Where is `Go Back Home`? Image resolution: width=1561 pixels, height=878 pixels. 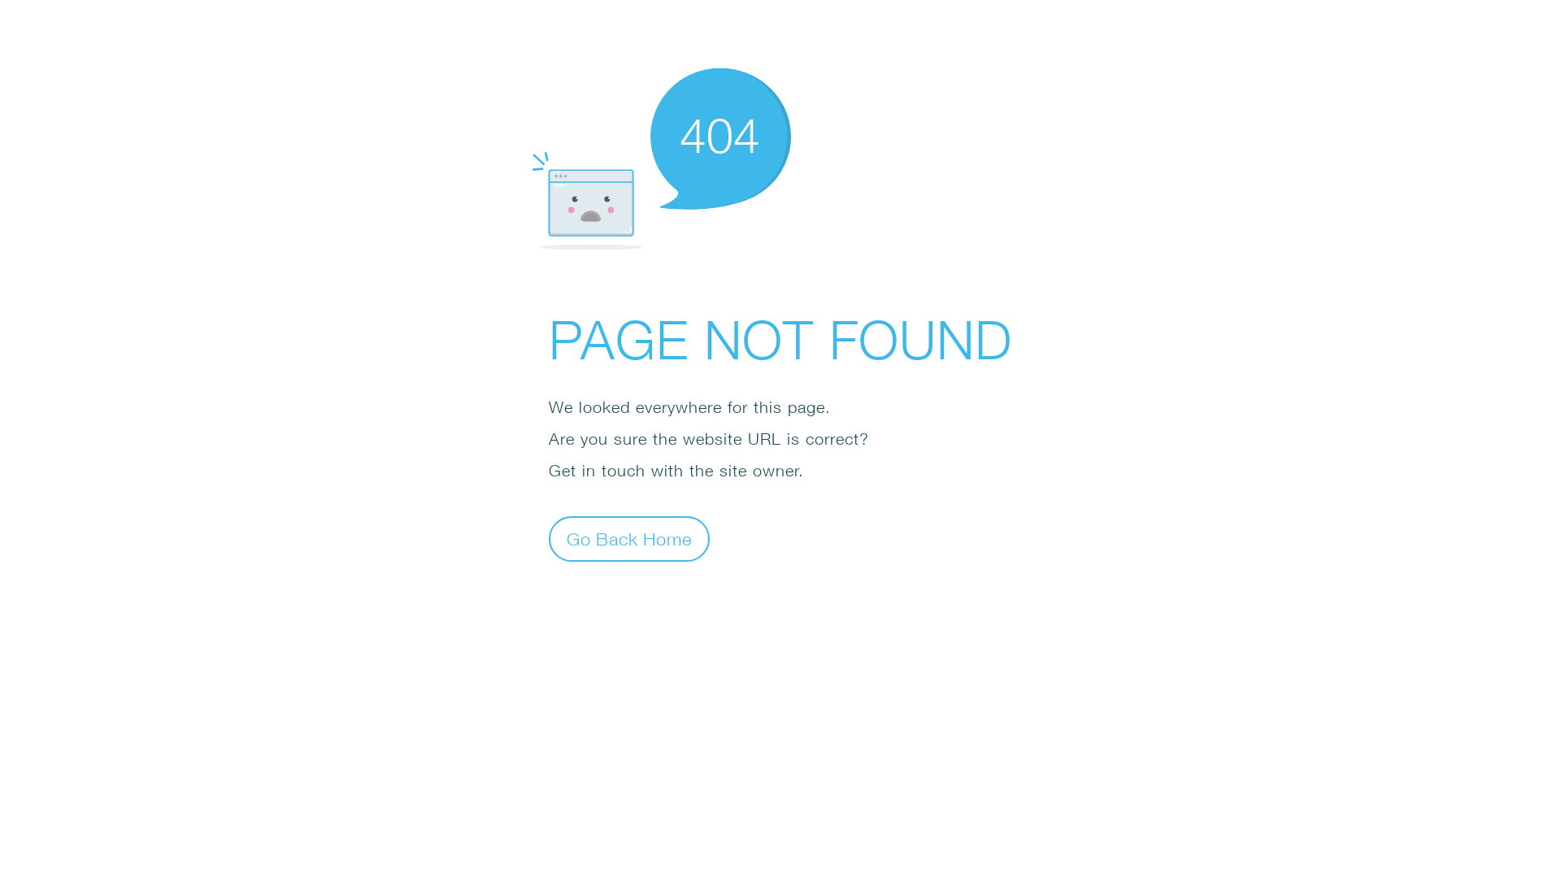
Go Back Home is located at coordinates (629, 538).